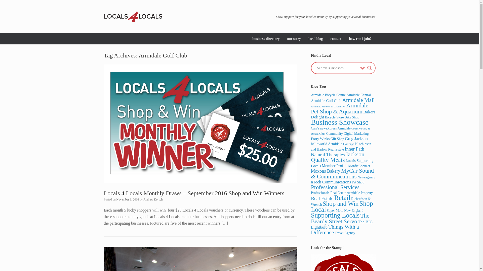 This screenshot has height=271, width=483. Describe the element at coordinates (359, 95) in the screenshot. I see `Armidale Central` at that location.